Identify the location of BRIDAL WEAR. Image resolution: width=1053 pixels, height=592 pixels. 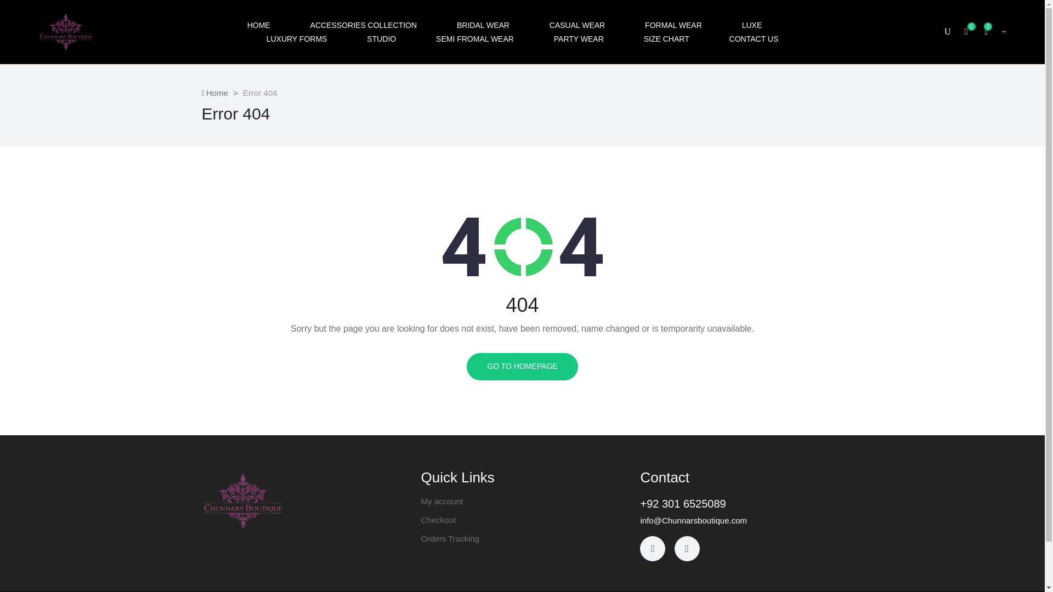
(483, 25).